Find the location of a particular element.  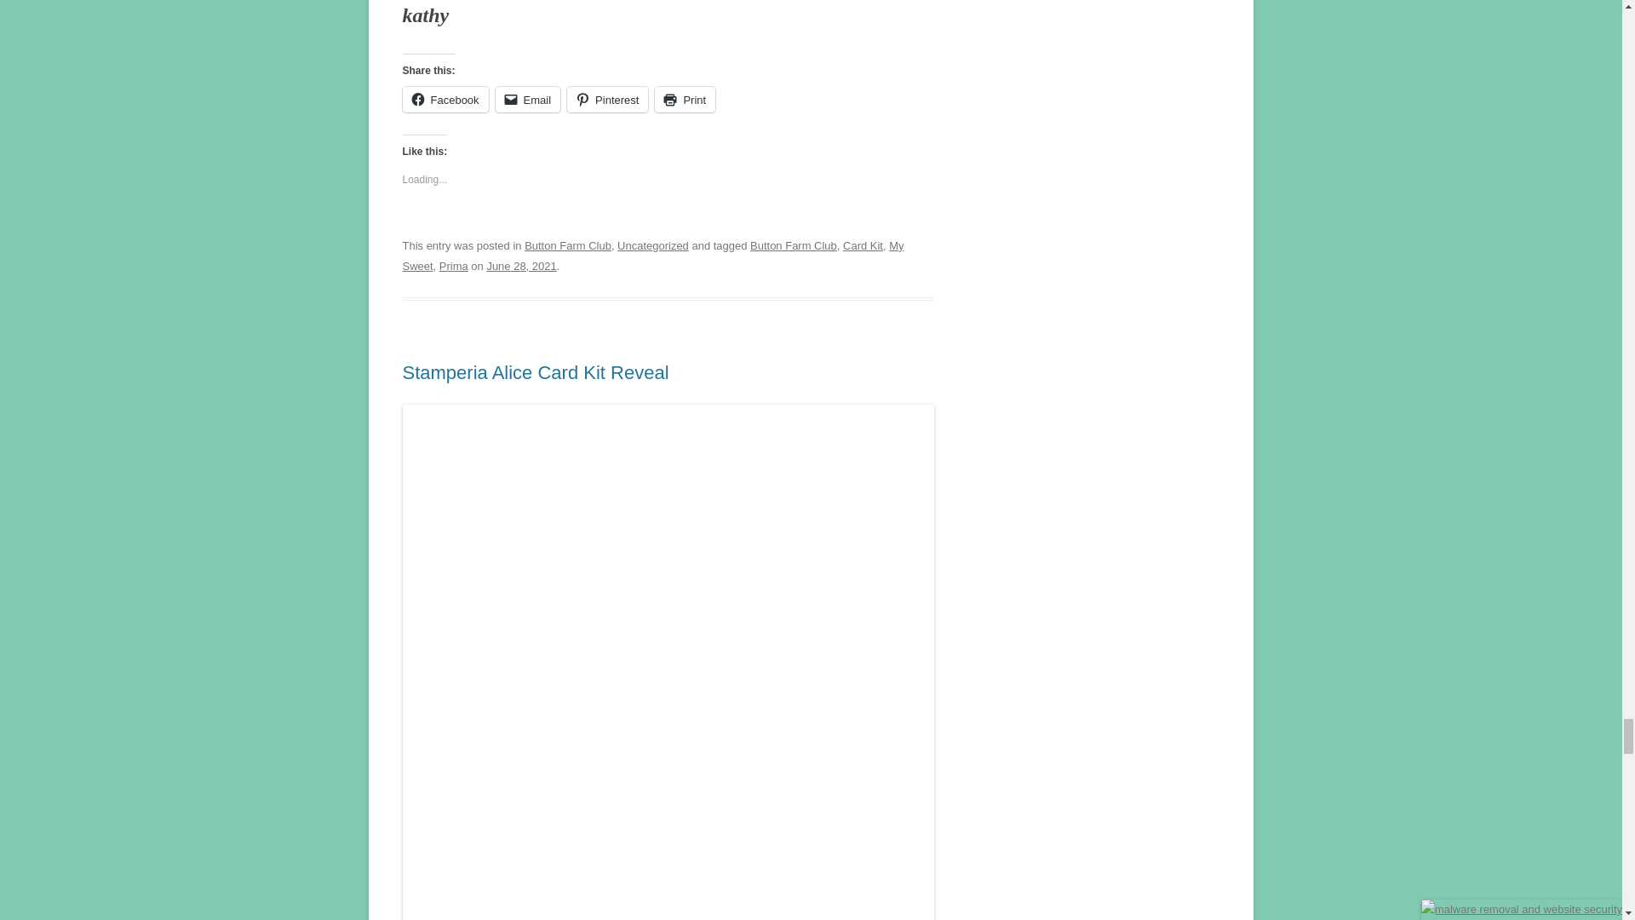

My Sweet is located at coordinates (652, 256).